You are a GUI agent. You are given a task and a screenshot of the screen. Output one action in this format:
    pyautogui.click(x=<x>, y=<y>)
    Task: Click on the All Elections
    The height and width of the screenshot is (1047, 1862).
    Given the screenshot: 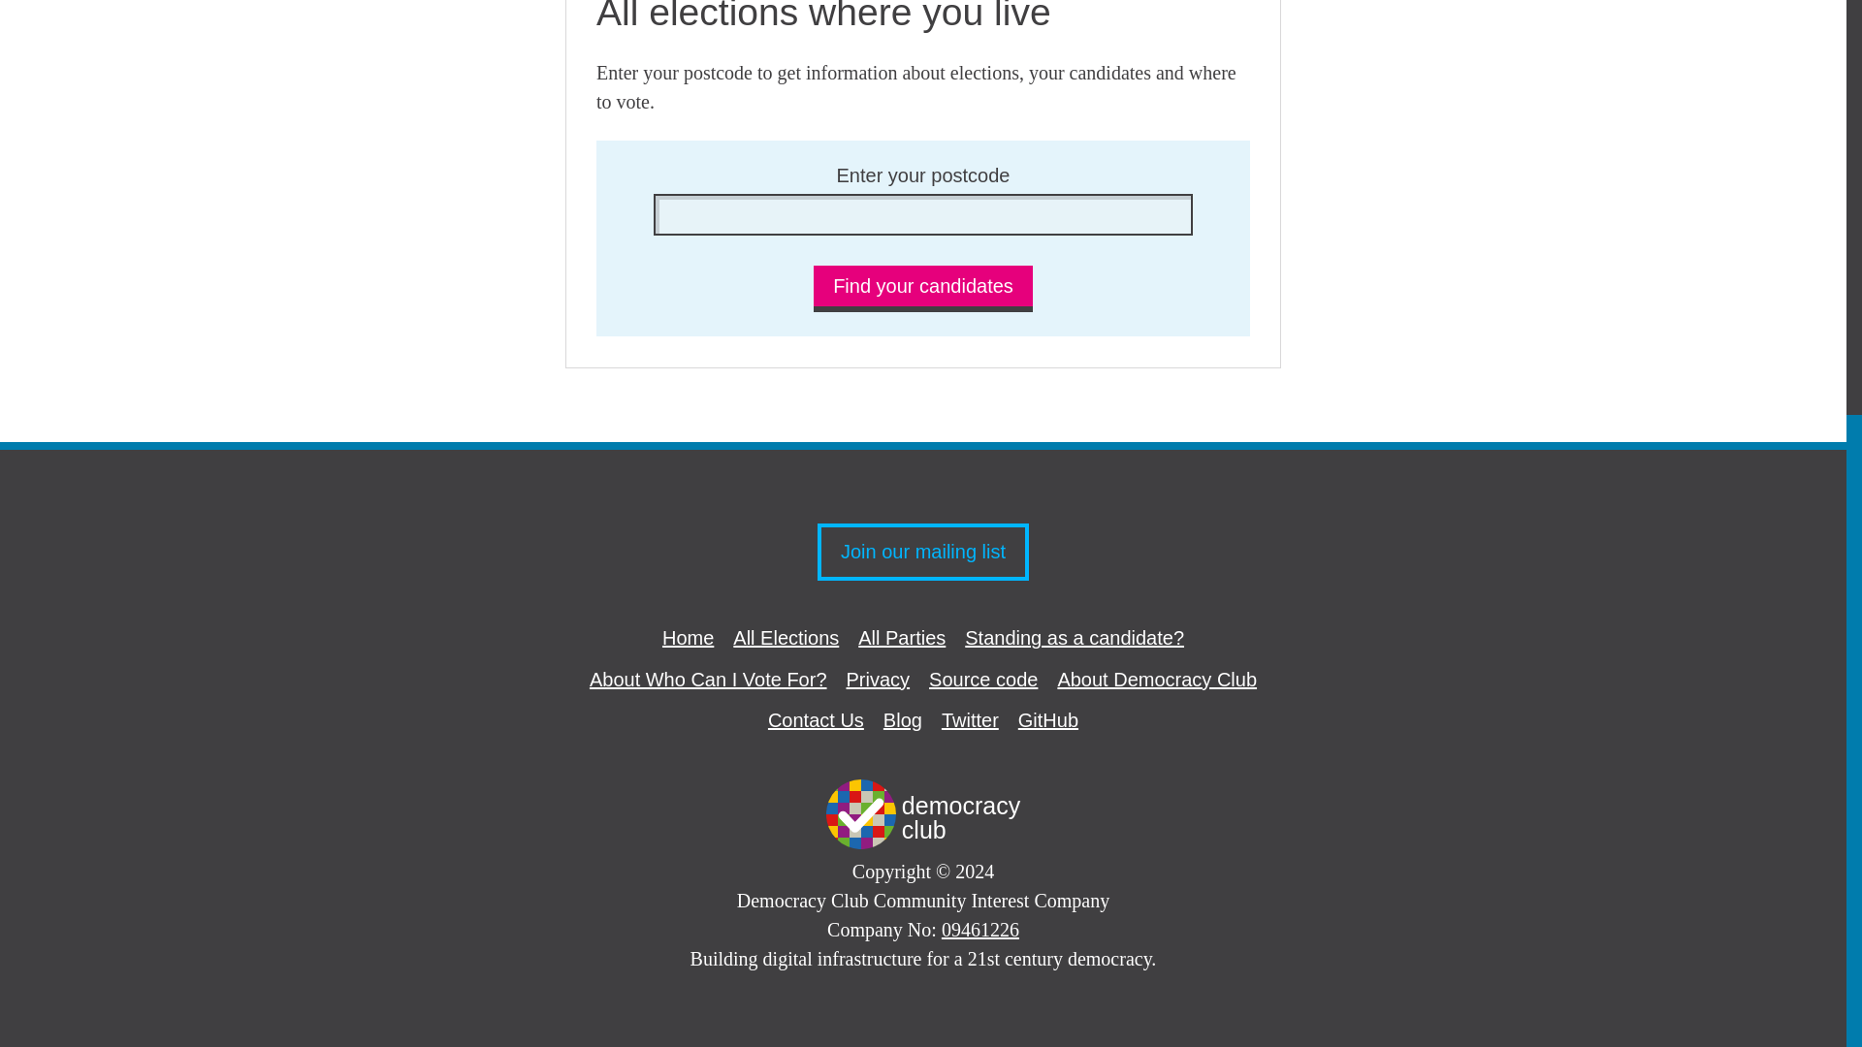 What is the action you would take?
    pyautogui.click(x=786, y=637)
    